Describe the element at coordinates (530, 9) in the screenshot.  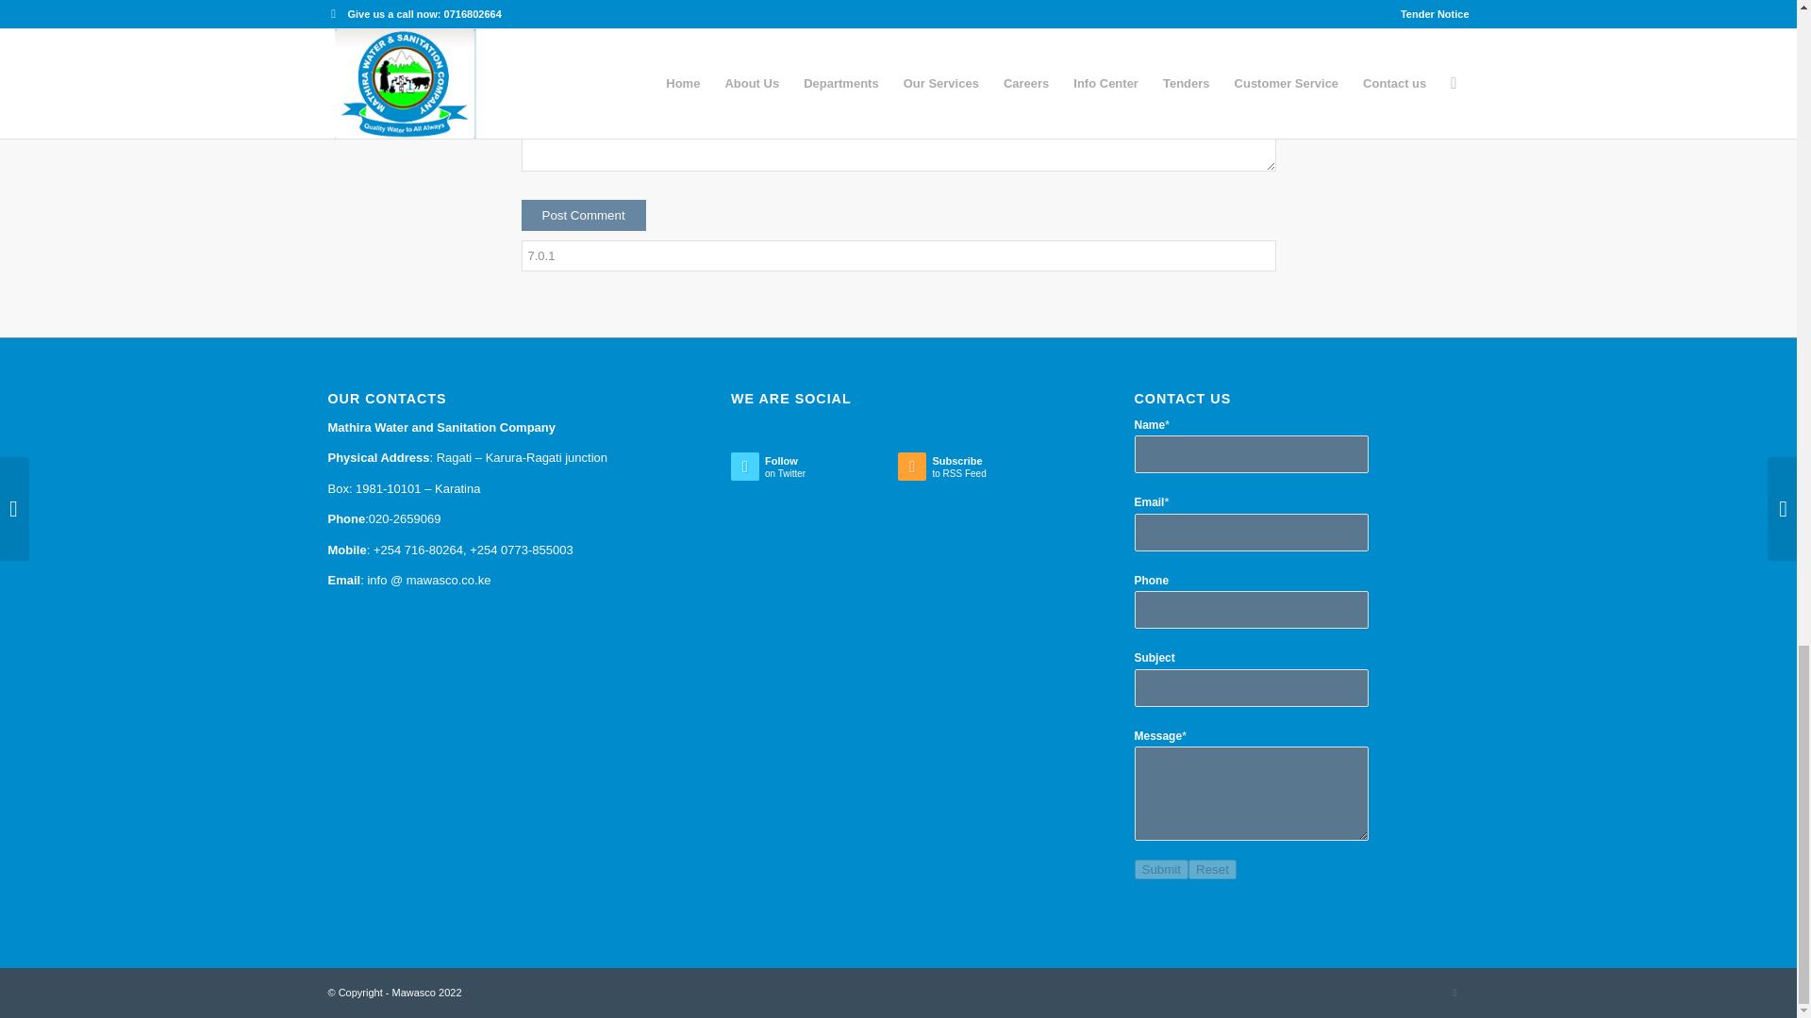
I see `yes` at that location.